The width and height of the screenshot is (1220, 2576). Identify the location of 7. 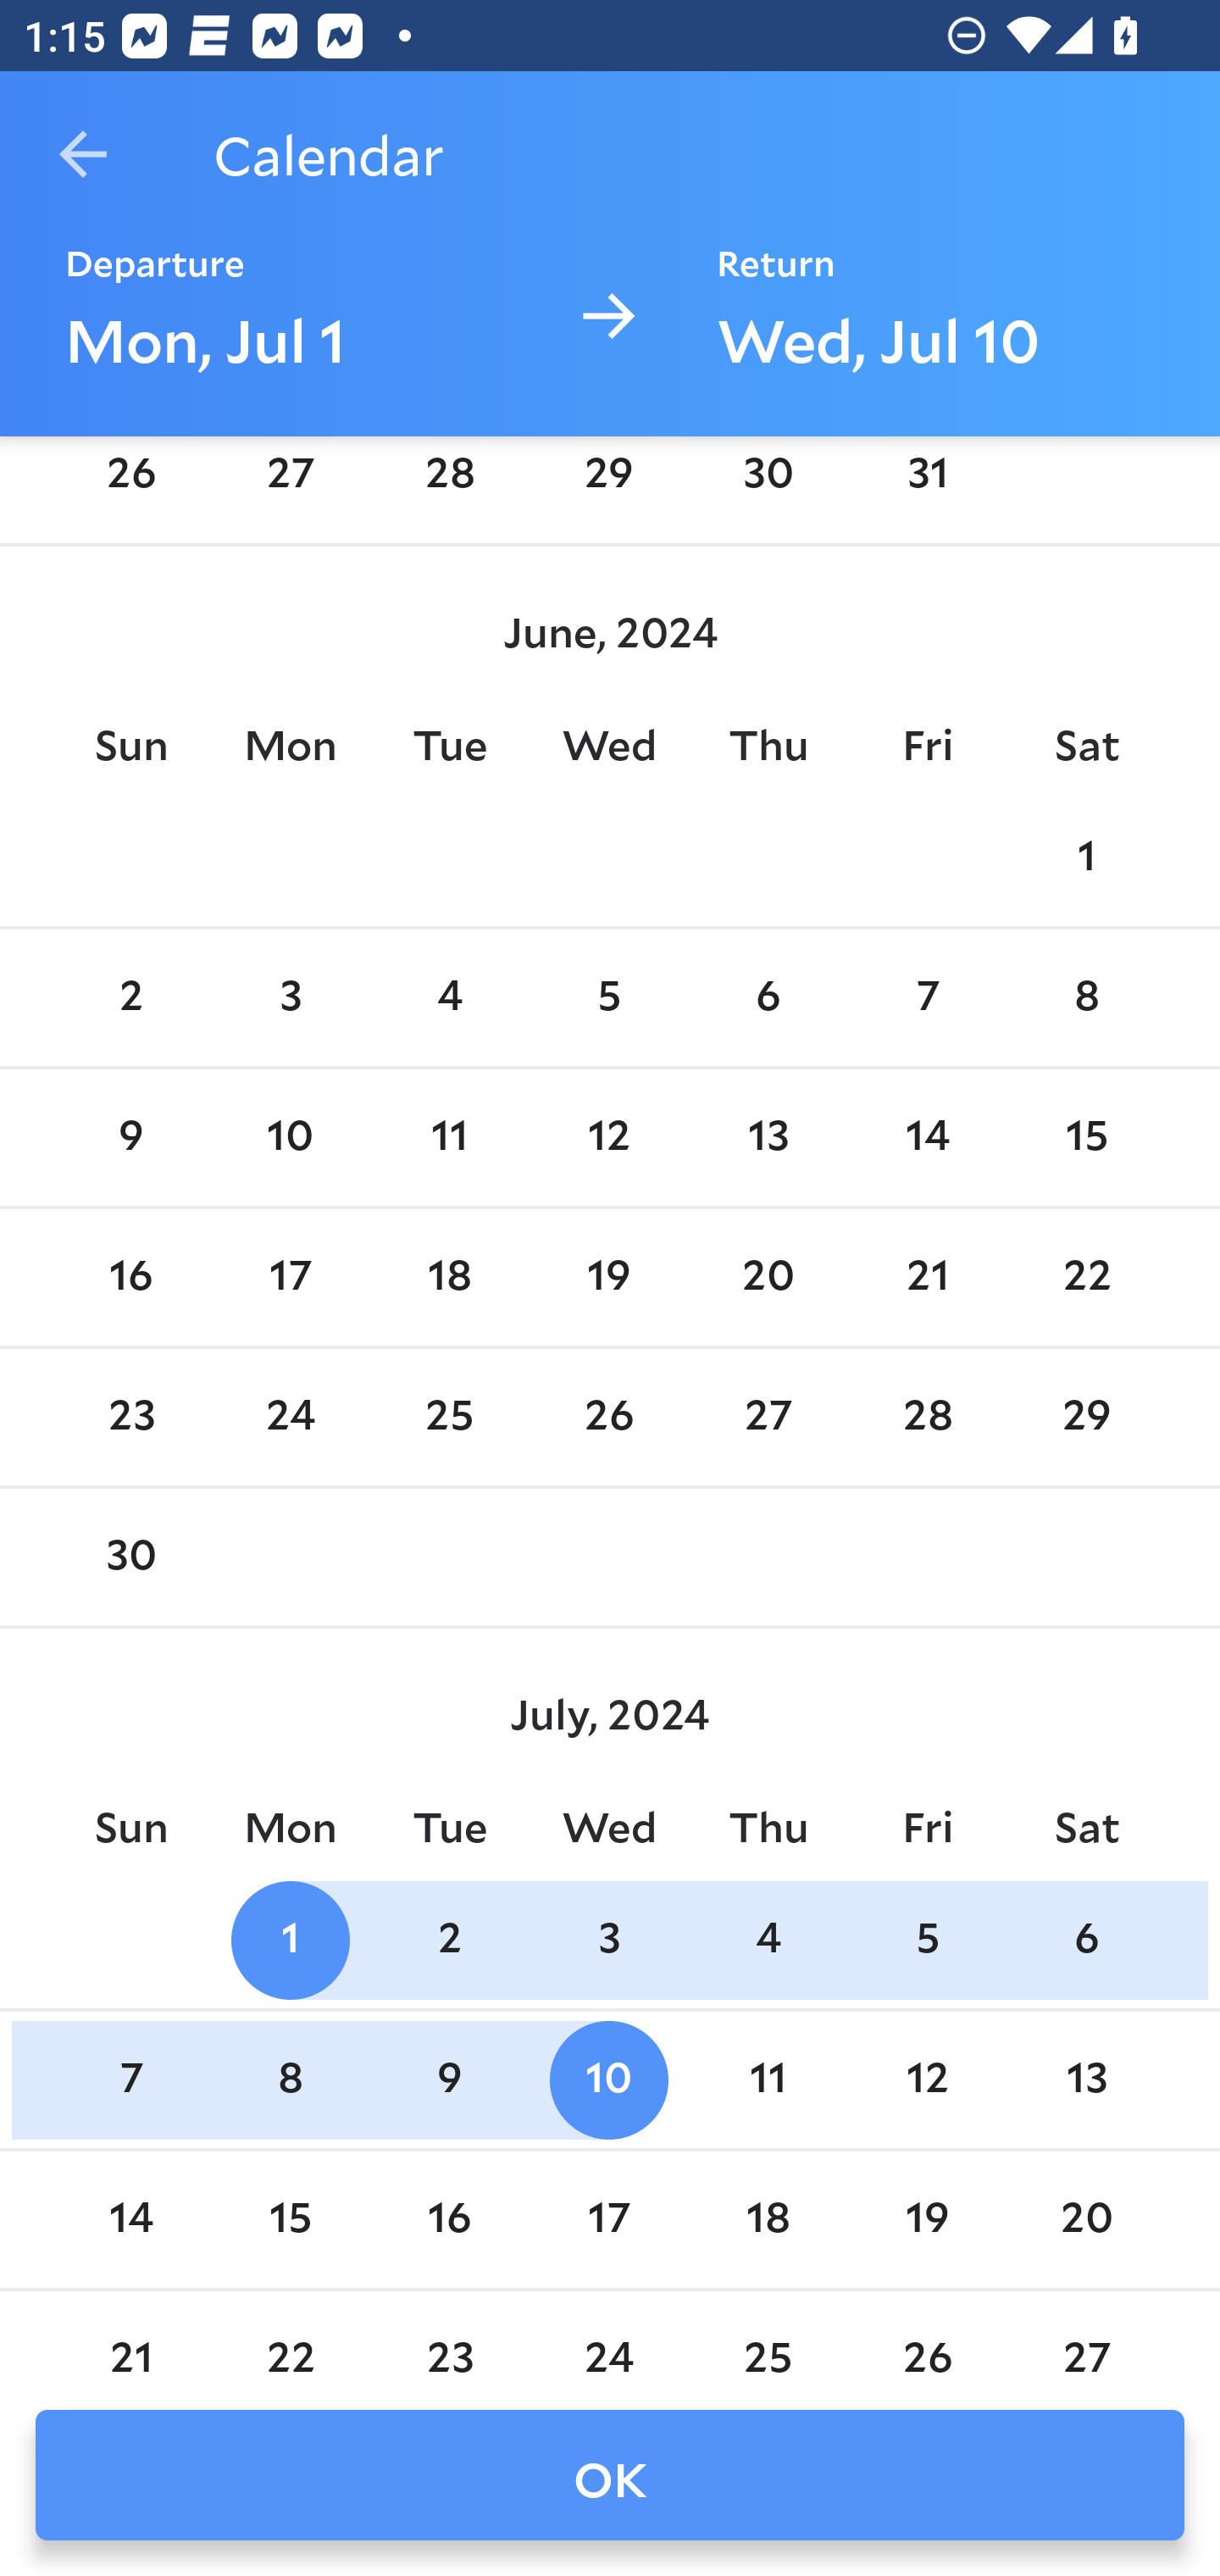
(130, 2081).